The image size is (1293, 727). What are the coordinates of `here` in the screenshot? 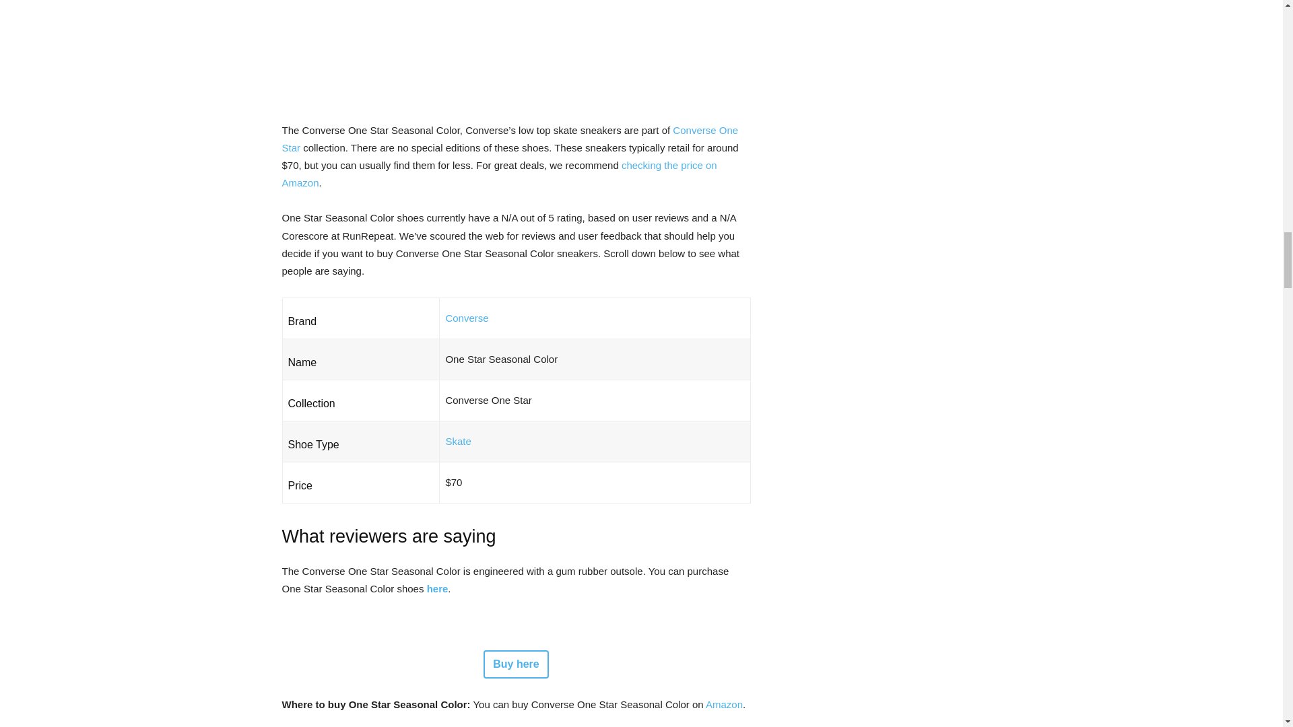 It's located at (438, 588).